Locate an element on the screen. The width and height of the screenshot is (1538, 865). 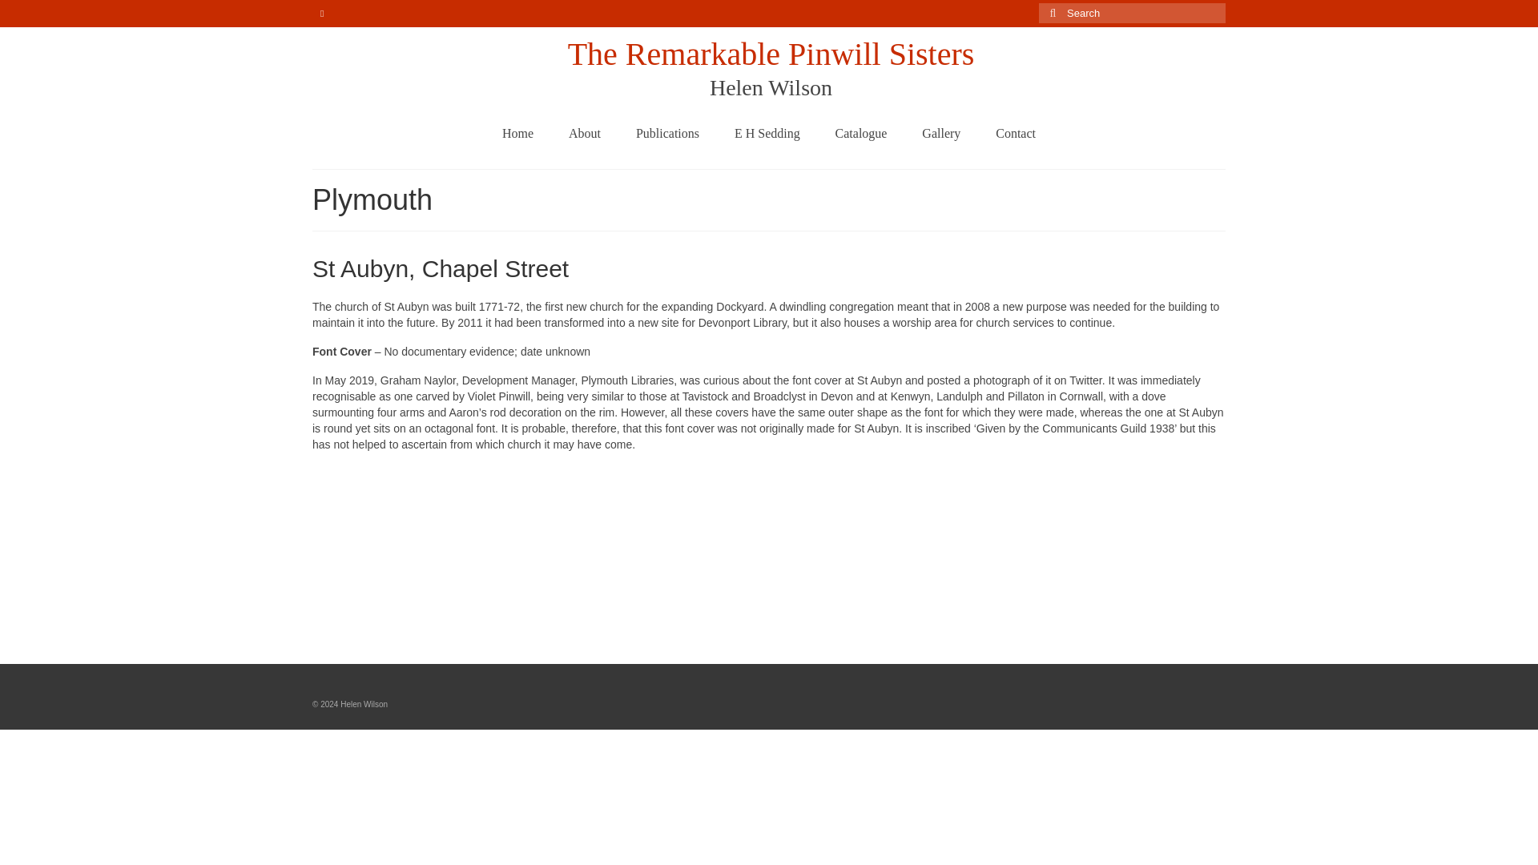
Contact is located at coordinates (1016, 133).